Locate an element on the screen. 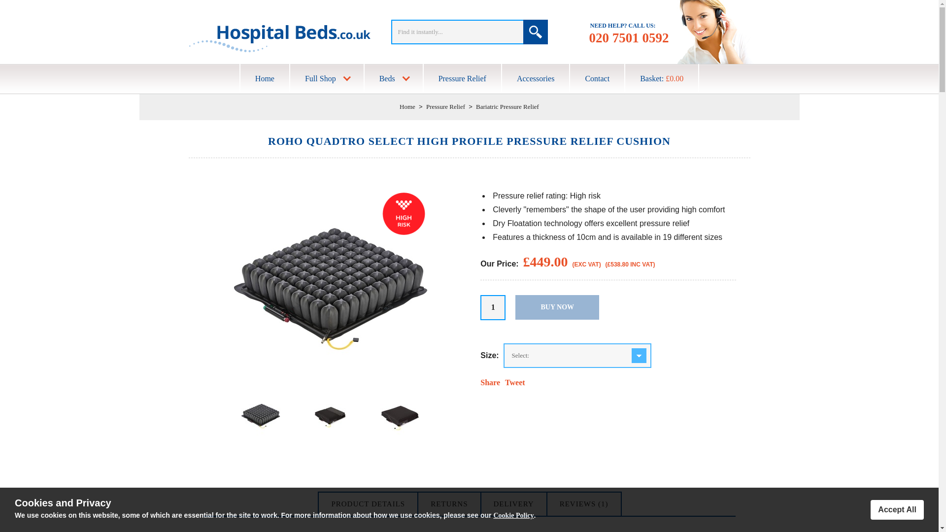 The height and width of the screenshot is (532, 946). DELIVERY is located at coordinates (514, 504).